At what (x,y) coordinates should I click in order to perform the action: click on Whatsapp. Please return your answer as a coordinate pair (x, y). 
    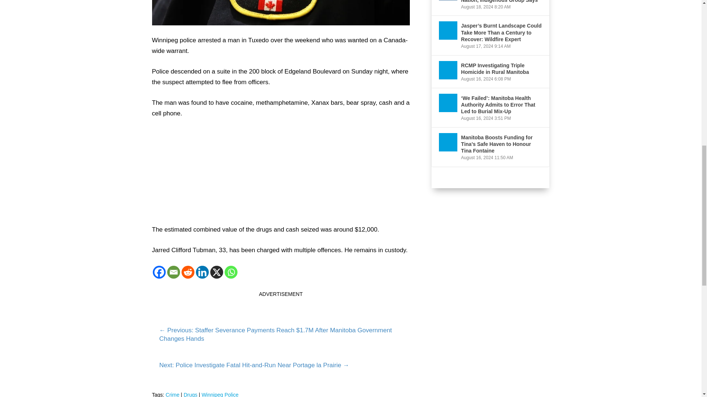
    Looking at the image, I should click on (231, 272).